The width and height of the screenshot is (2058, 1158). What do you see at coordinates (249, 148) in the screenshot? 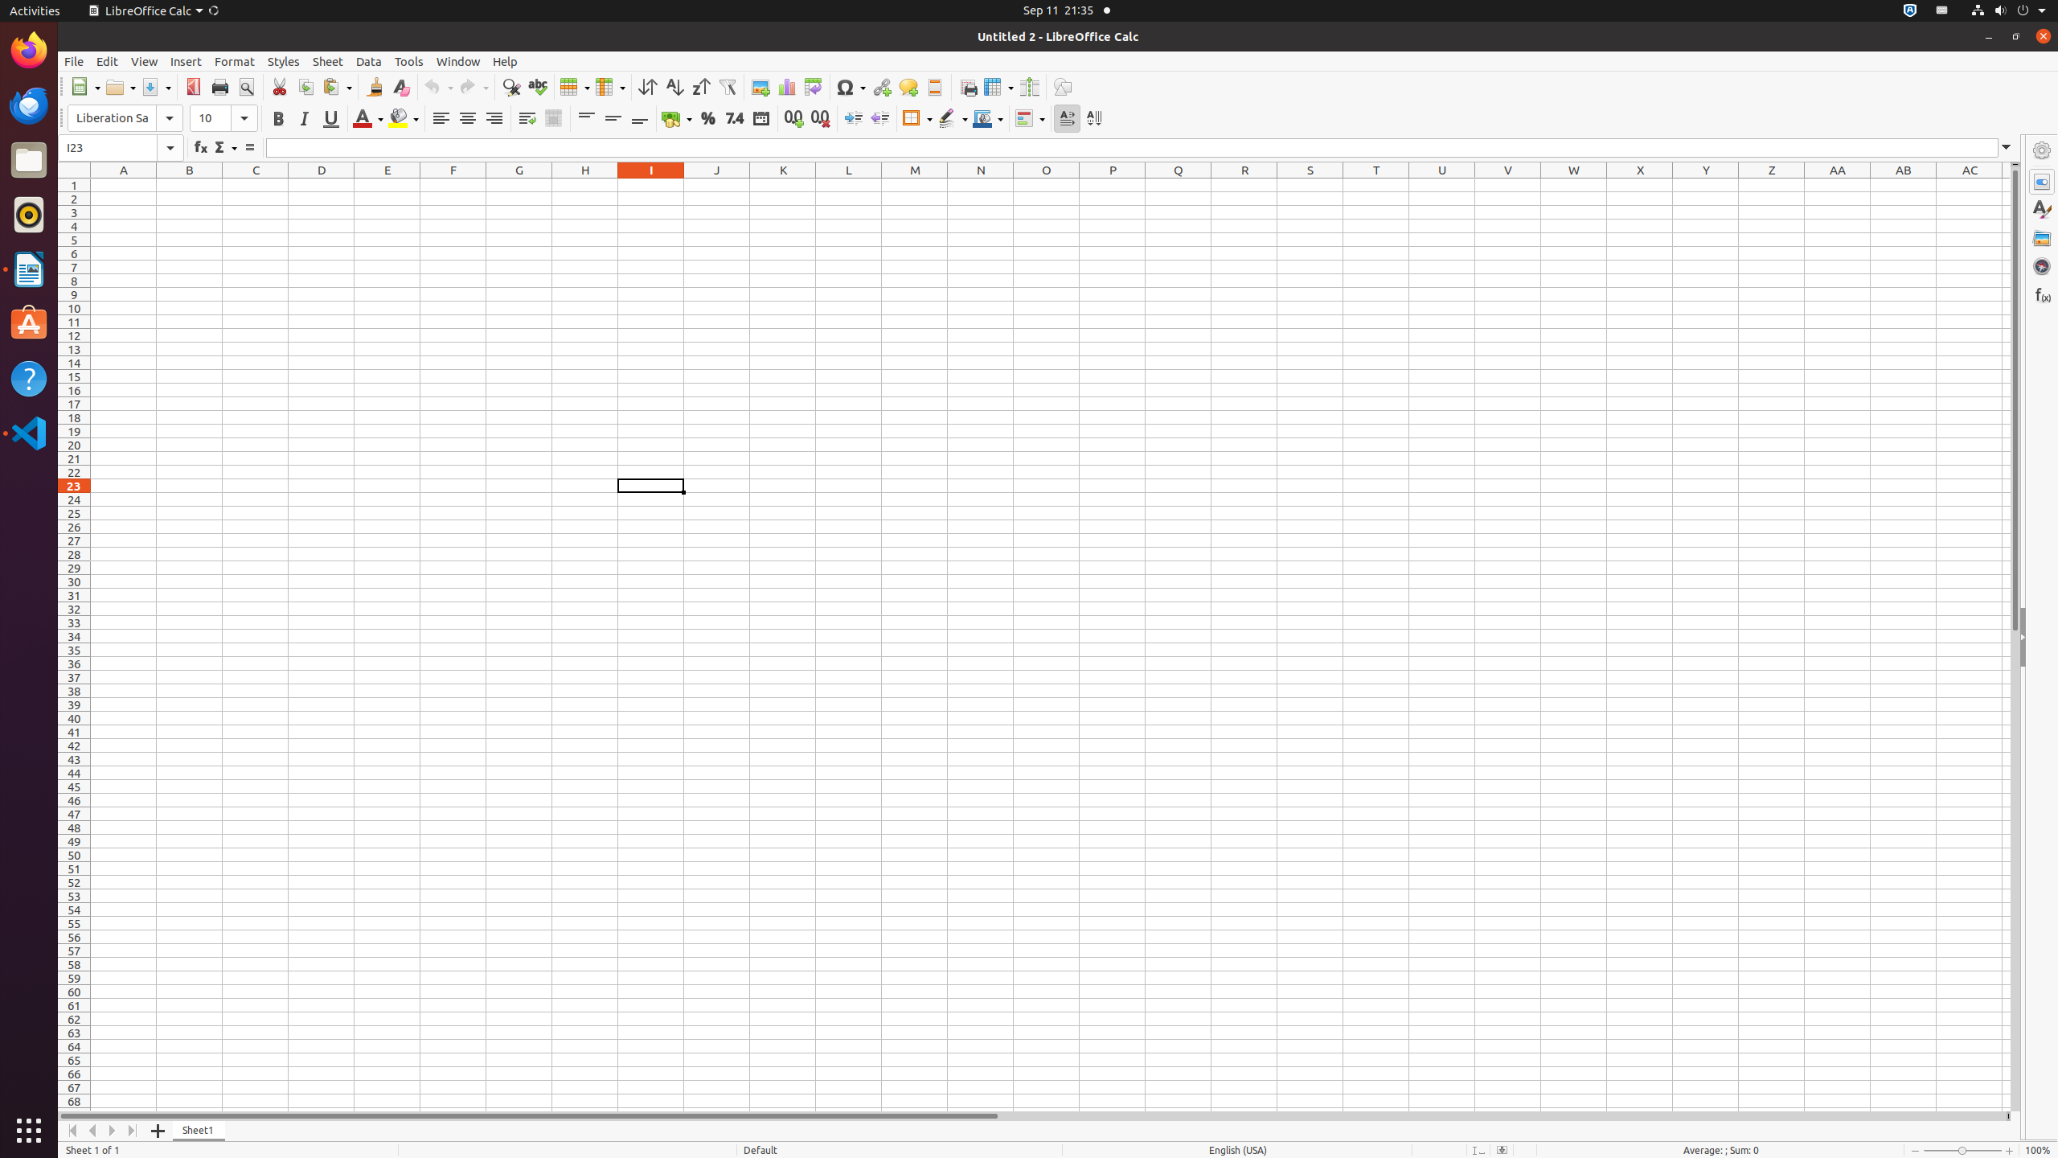
I see `Formula` at bounding box center [249, 148].